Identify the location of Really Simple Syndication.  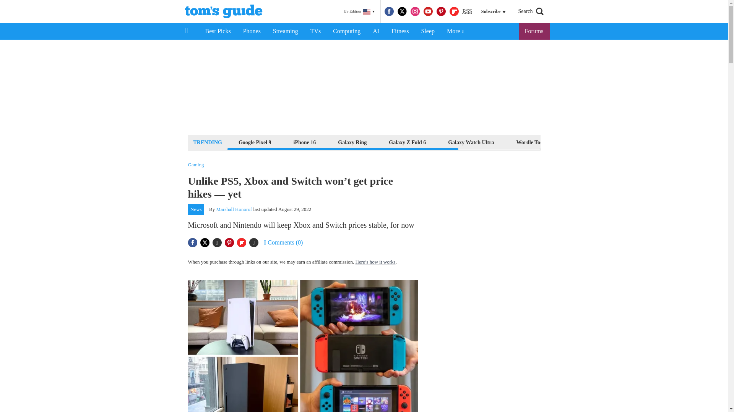
(467, 11).